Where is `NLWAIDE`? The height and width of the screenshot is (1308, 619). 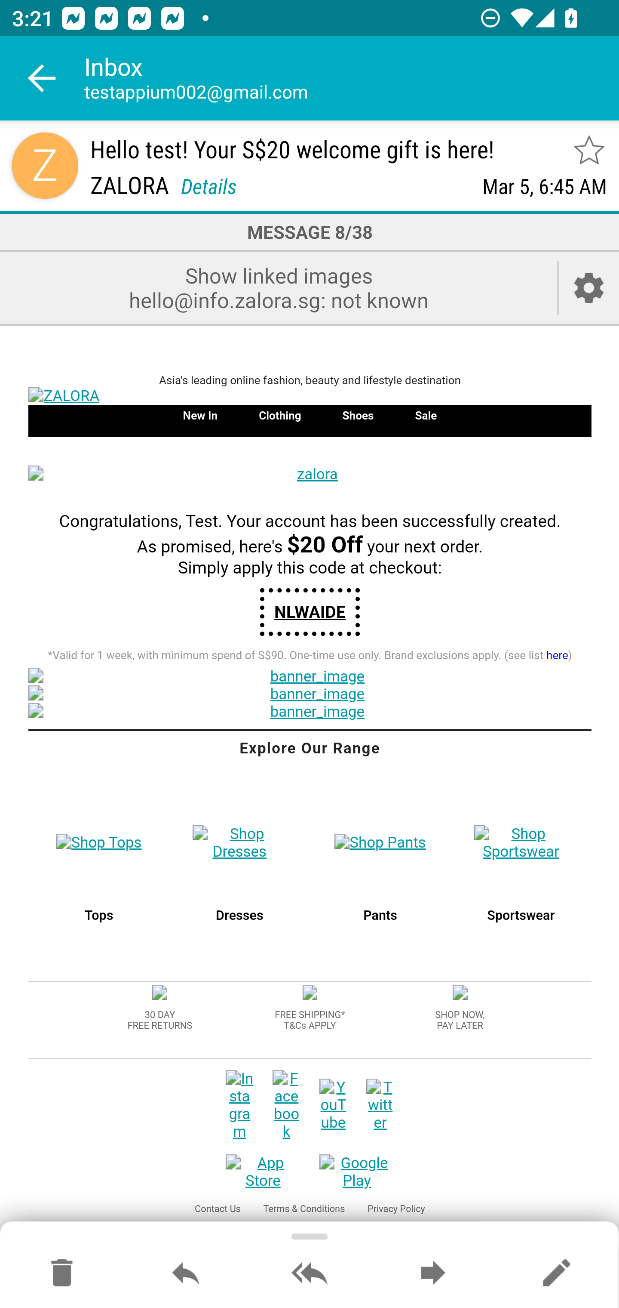
NLWAIDE is located at coordinates (309, 612).